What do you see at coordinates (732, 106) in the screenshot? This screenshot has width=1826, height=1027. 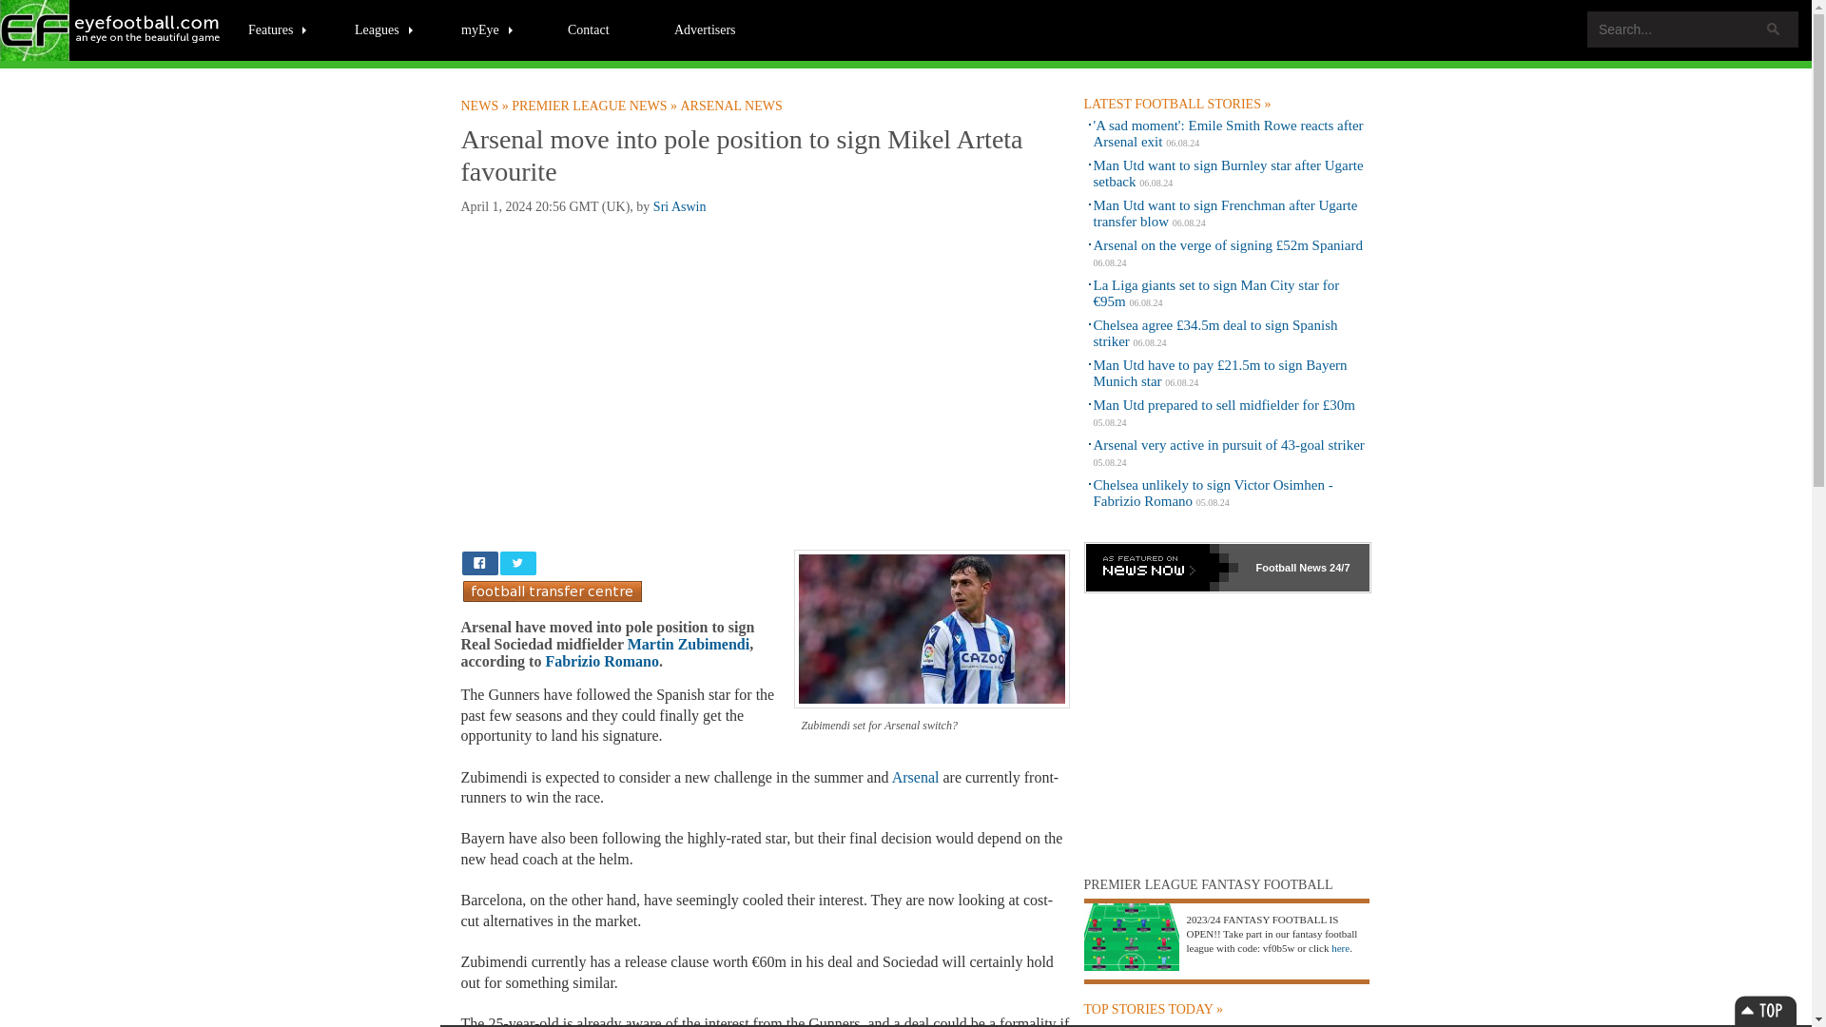 I see `ARSENAL NEWS` at bounding box center [732, 106].